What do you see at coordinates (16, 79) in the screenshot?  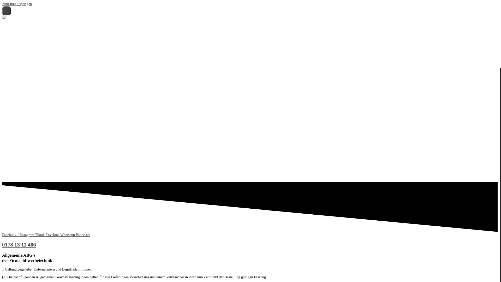 I see `Infos` at bounding box center [16, 79].